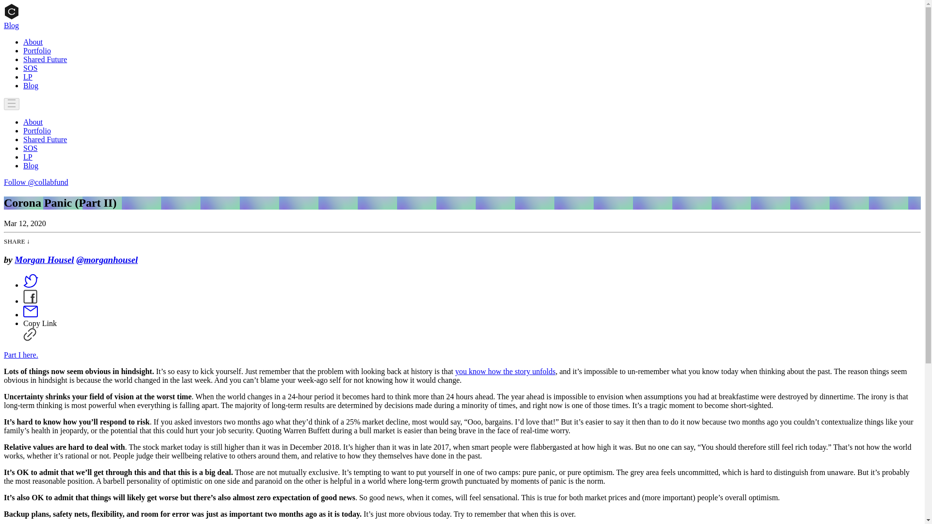 This screenshot has height=524, width=932. Describe the element at coordinates (505, 372) in the screenshot. I see `you know how the story unfolds` at that location.